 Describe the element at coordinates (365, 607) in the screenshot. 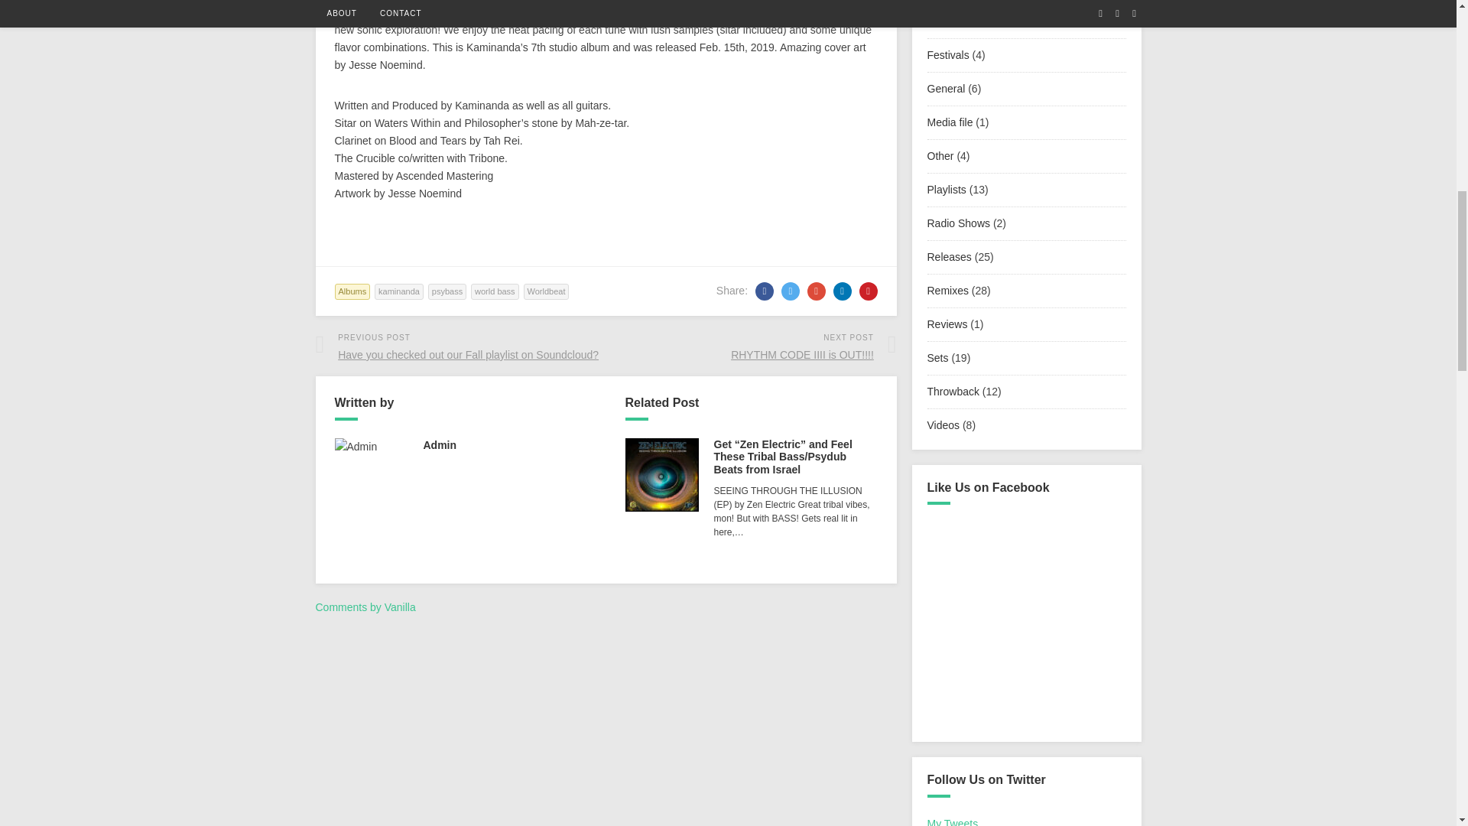

I see `Comments by Vanilla` at that location.